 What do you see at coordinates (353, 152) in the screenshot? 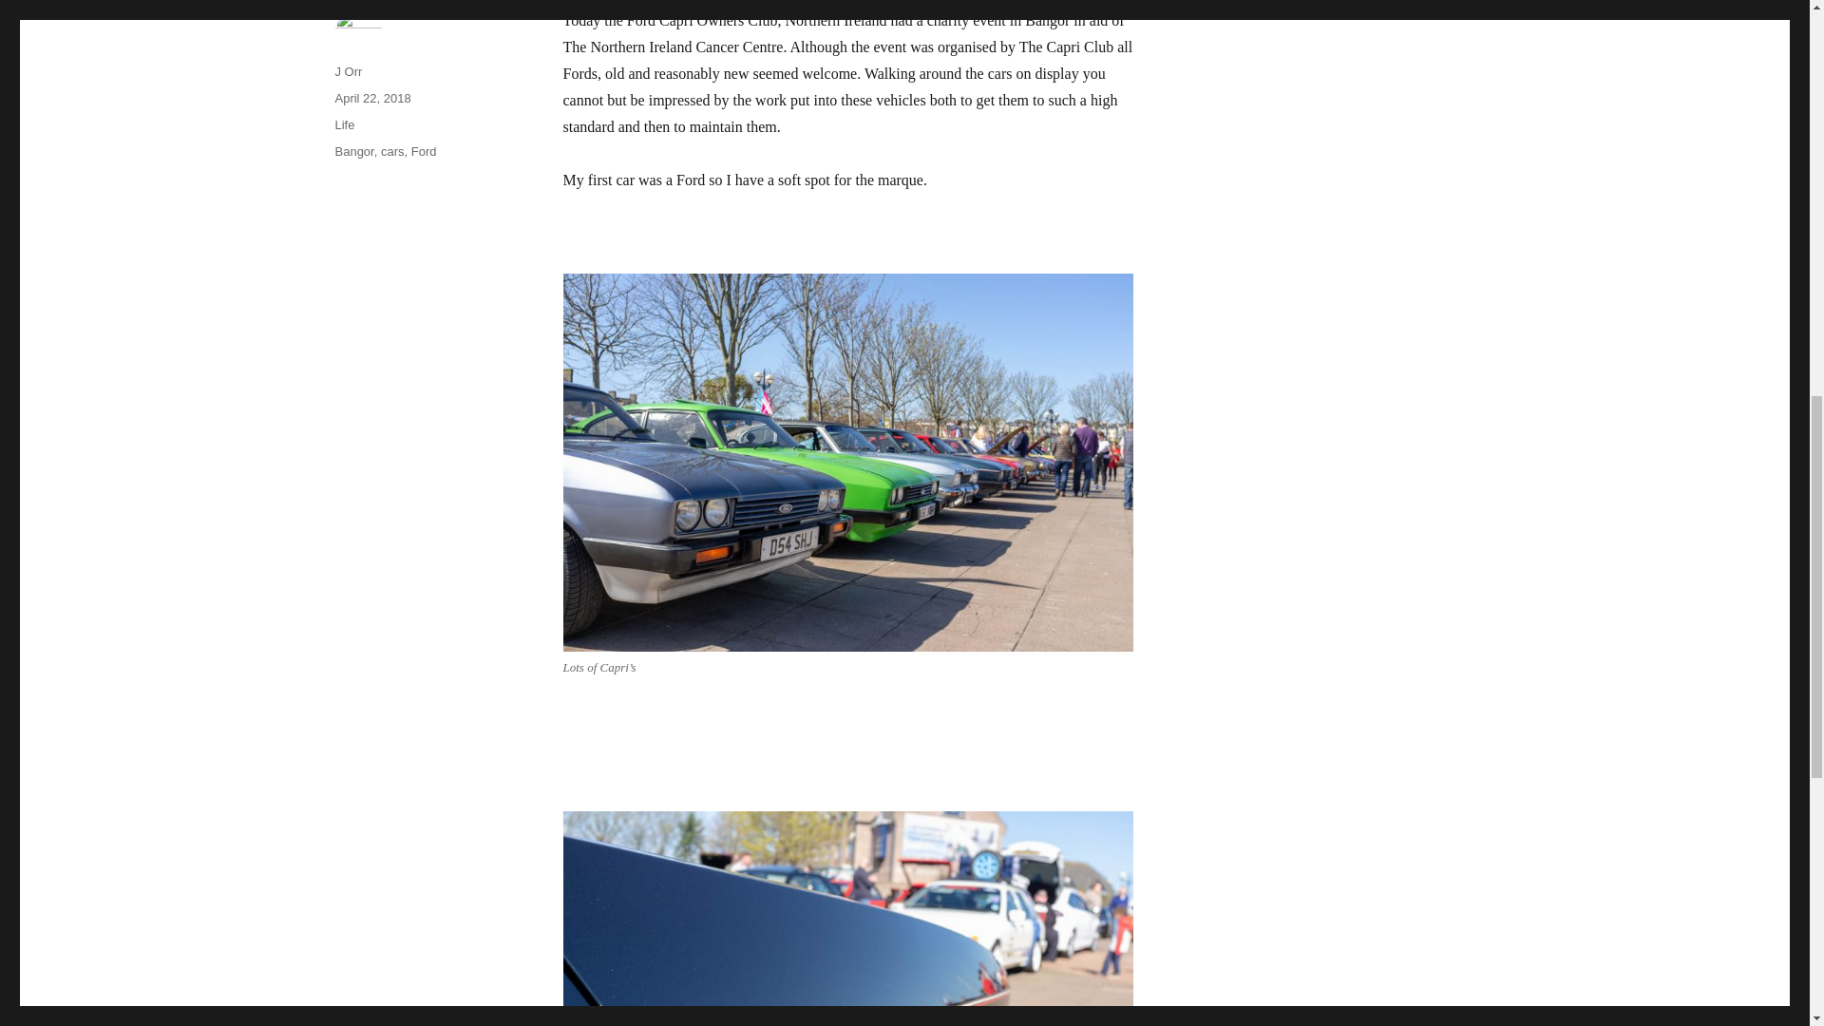
I see `Bangor` at bounding box center [353, 152].